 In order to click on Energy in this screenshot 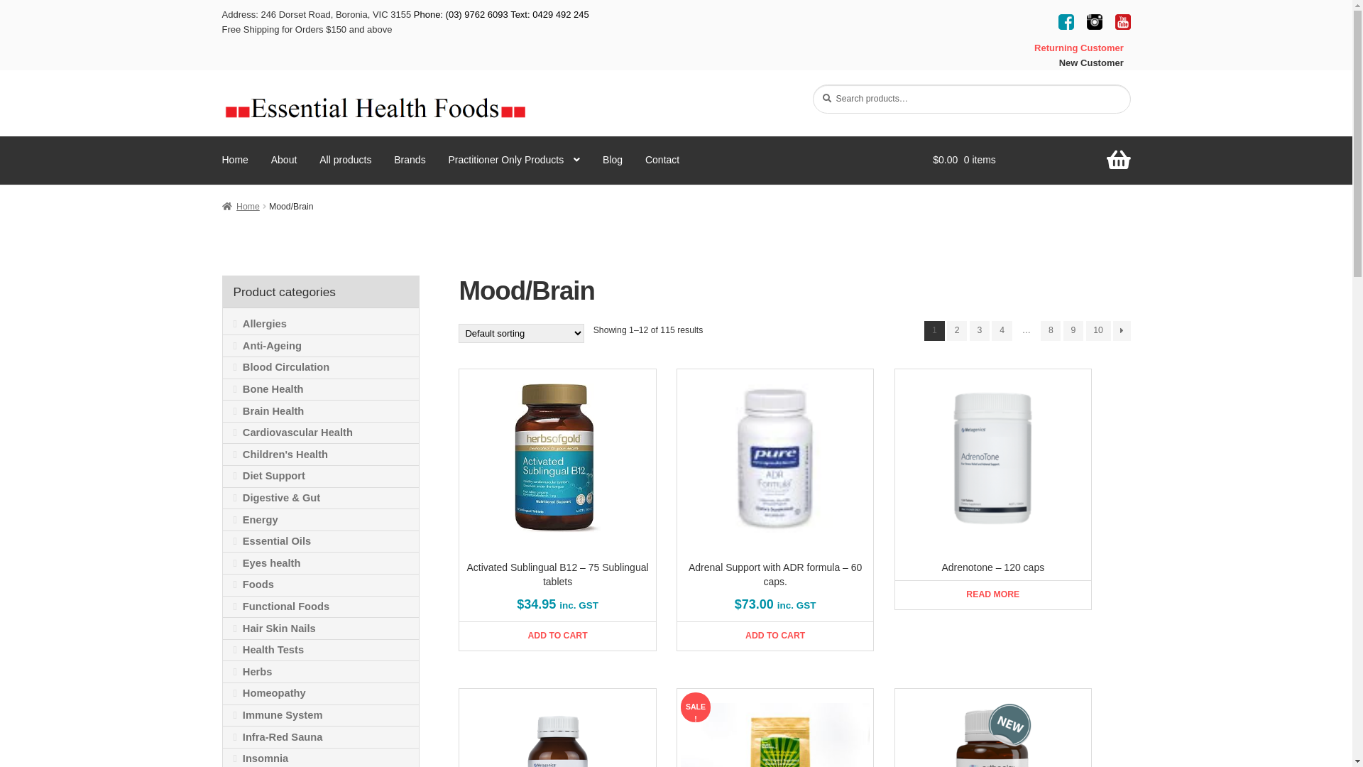, I will do `click(321, 520)`.